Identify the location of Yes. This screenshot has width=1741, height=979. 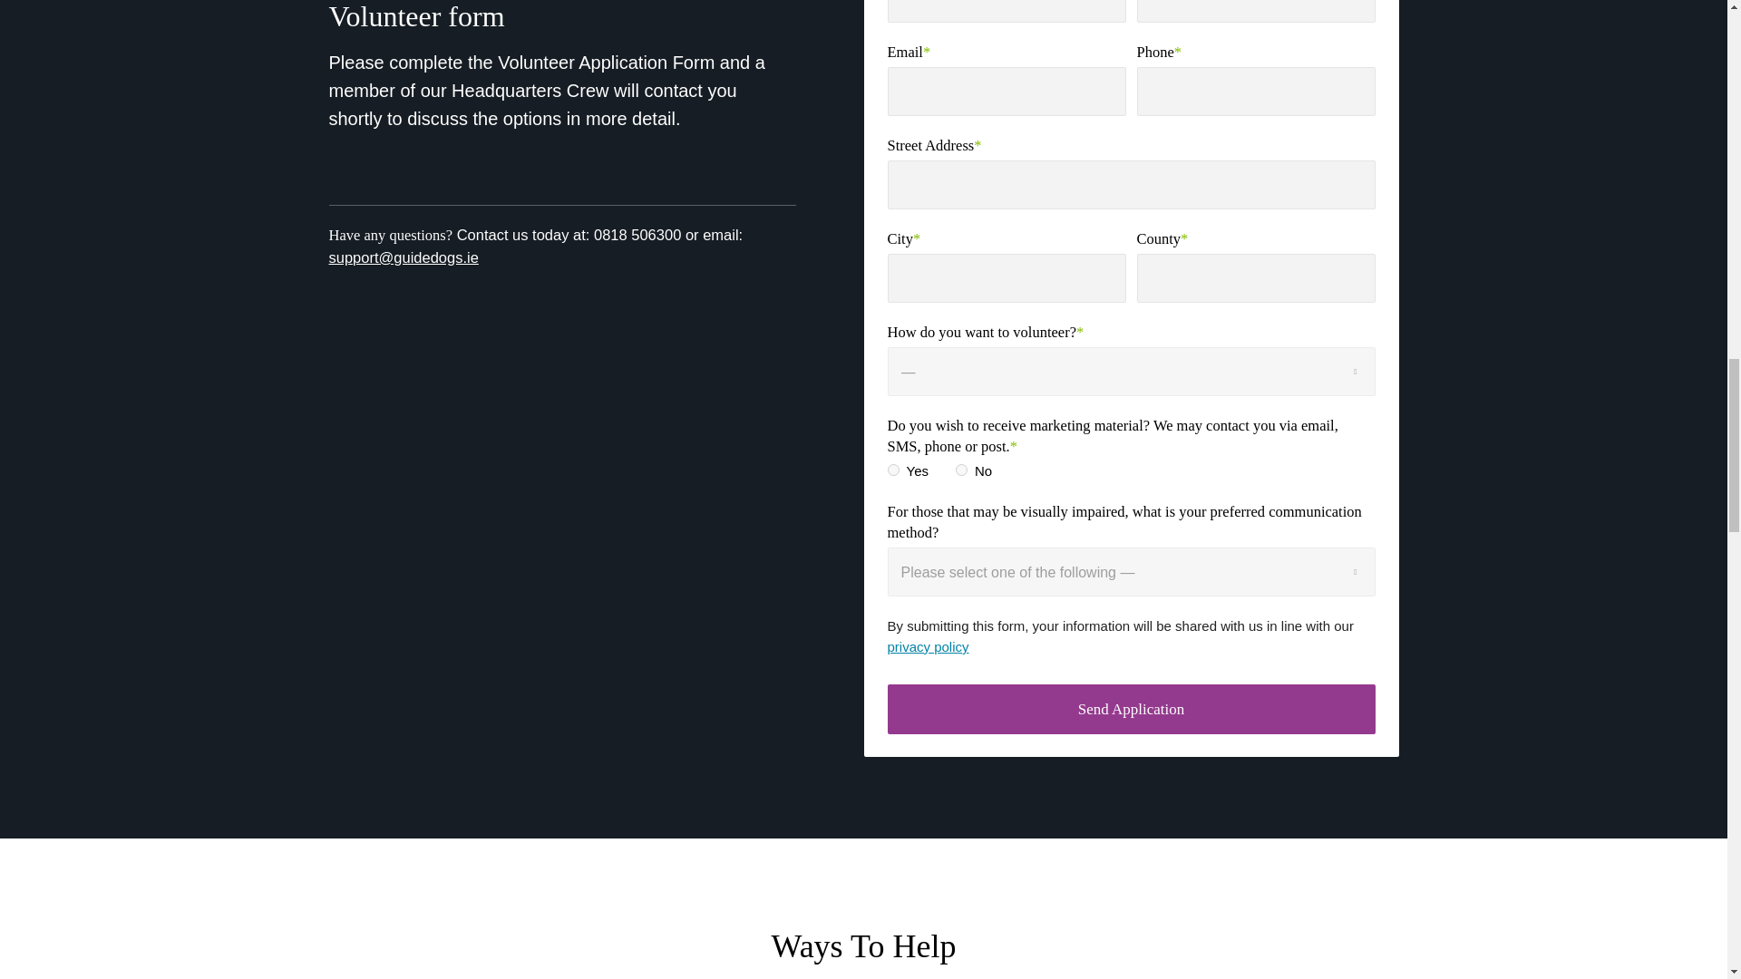
(892, 470).